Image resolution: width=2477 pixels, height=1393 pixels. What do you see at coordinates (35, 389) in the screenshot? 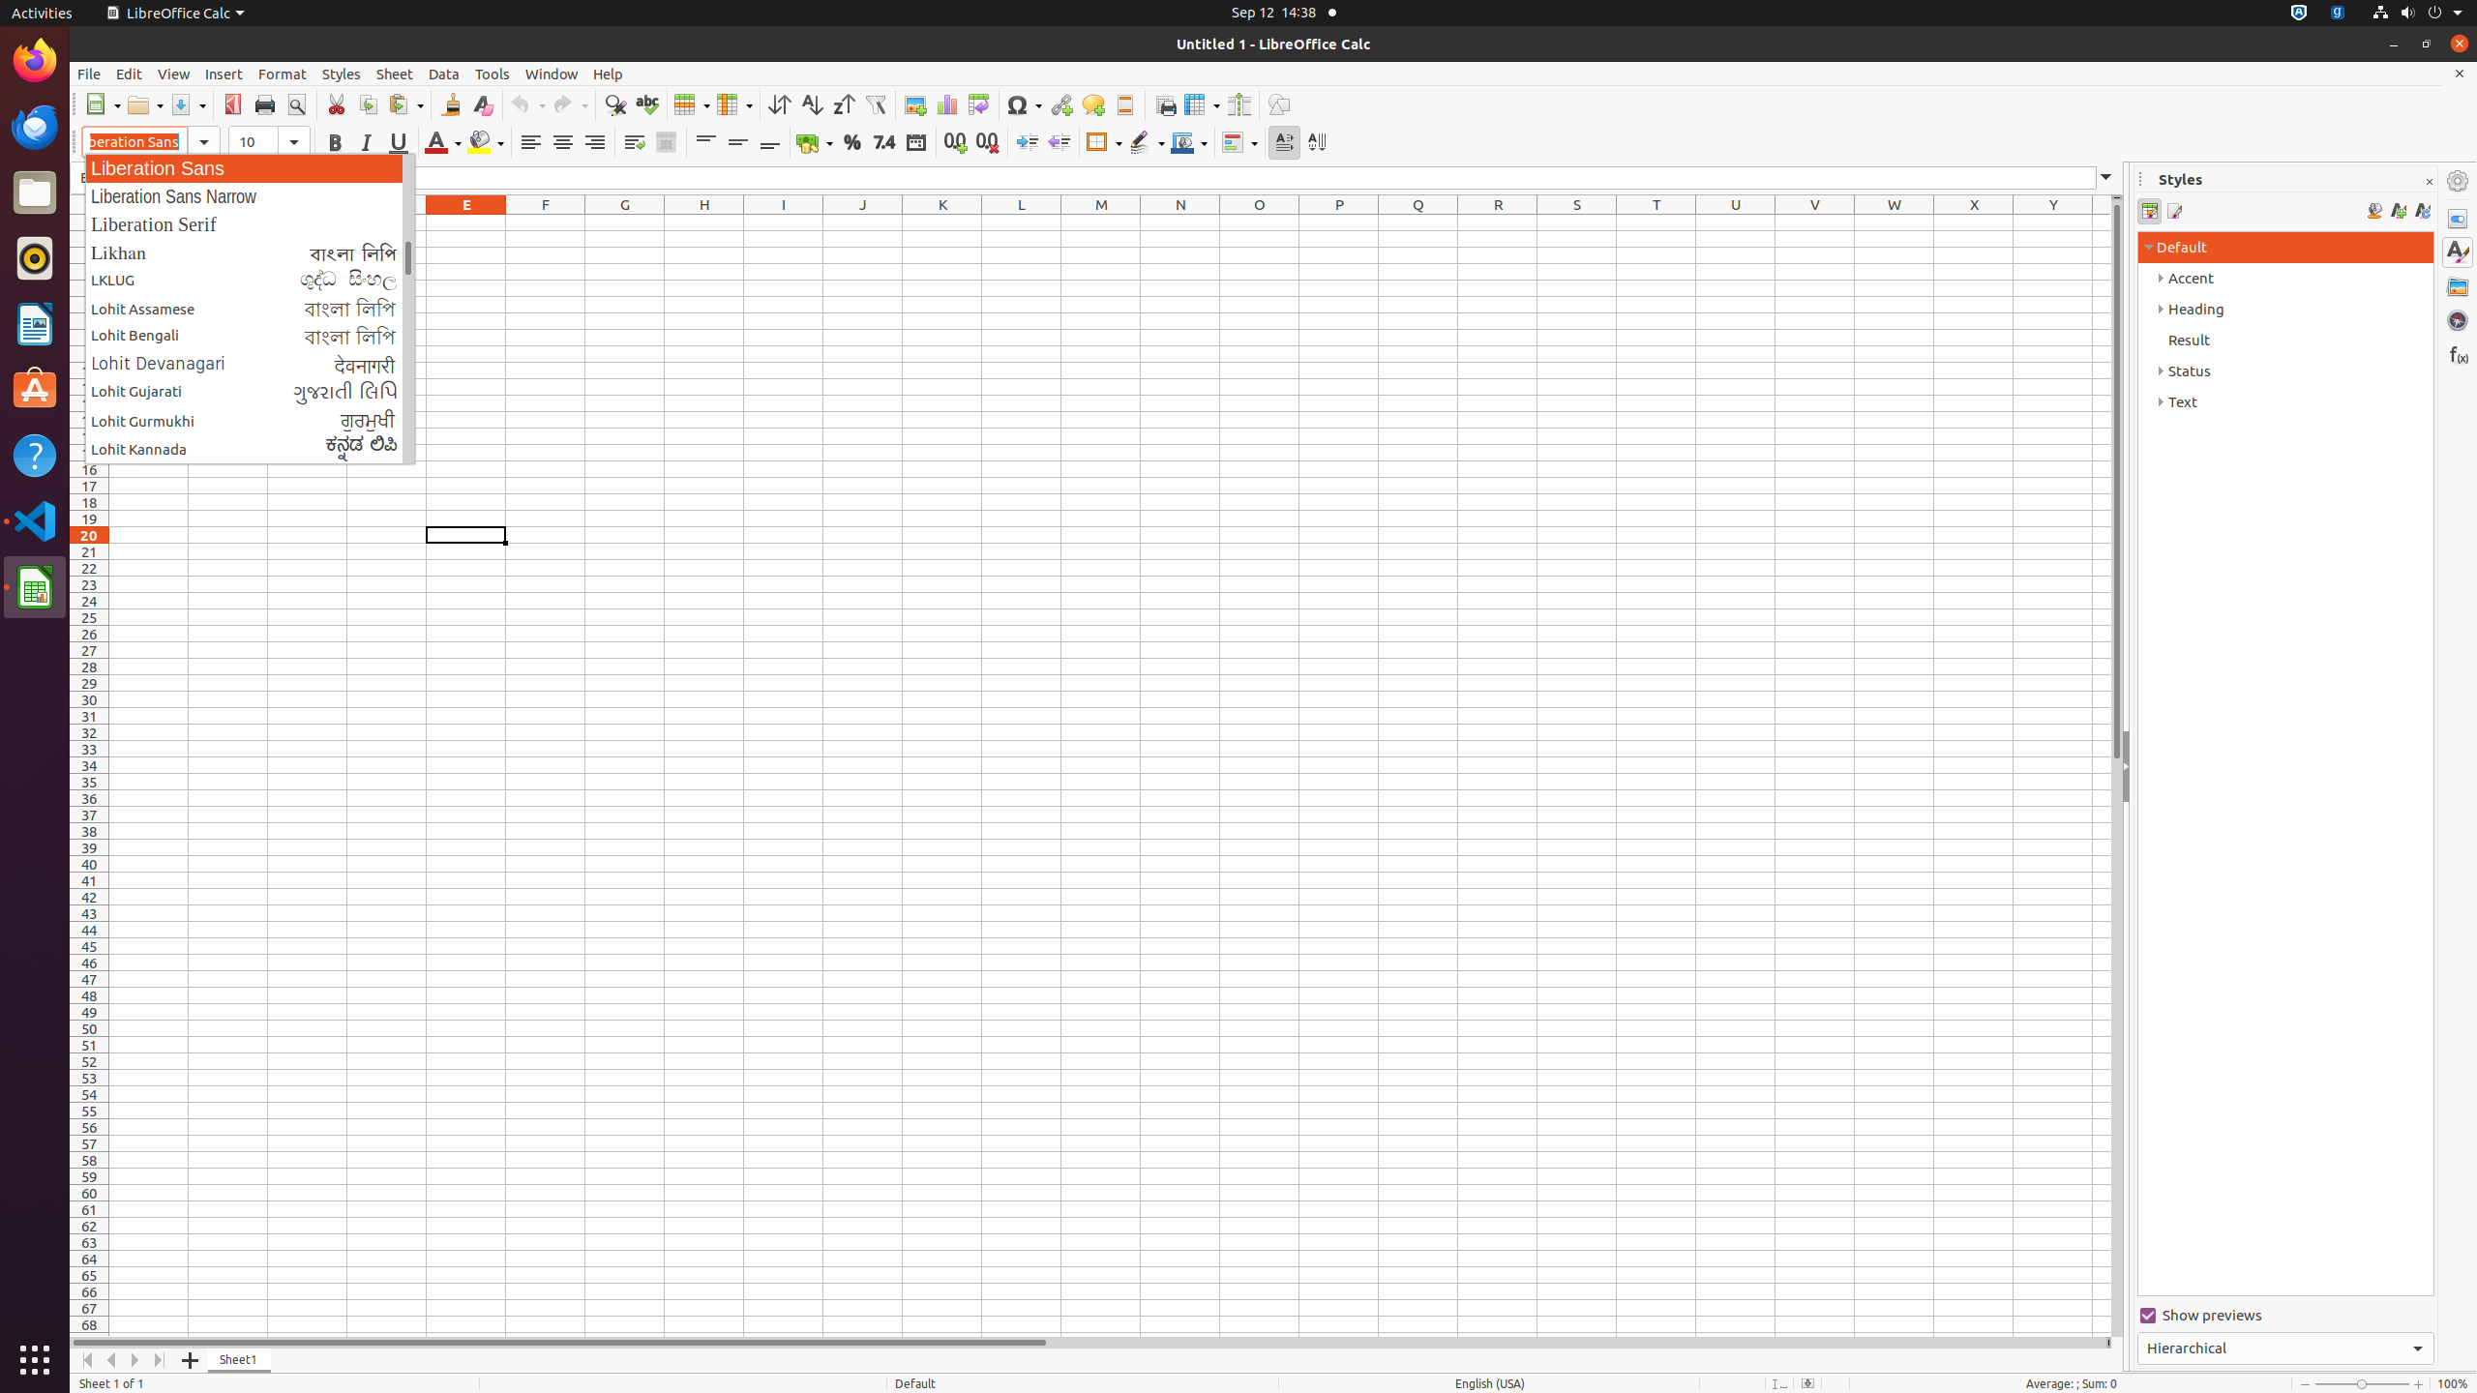
I see `Ubuntu Software` at bounding box center [35, 389].